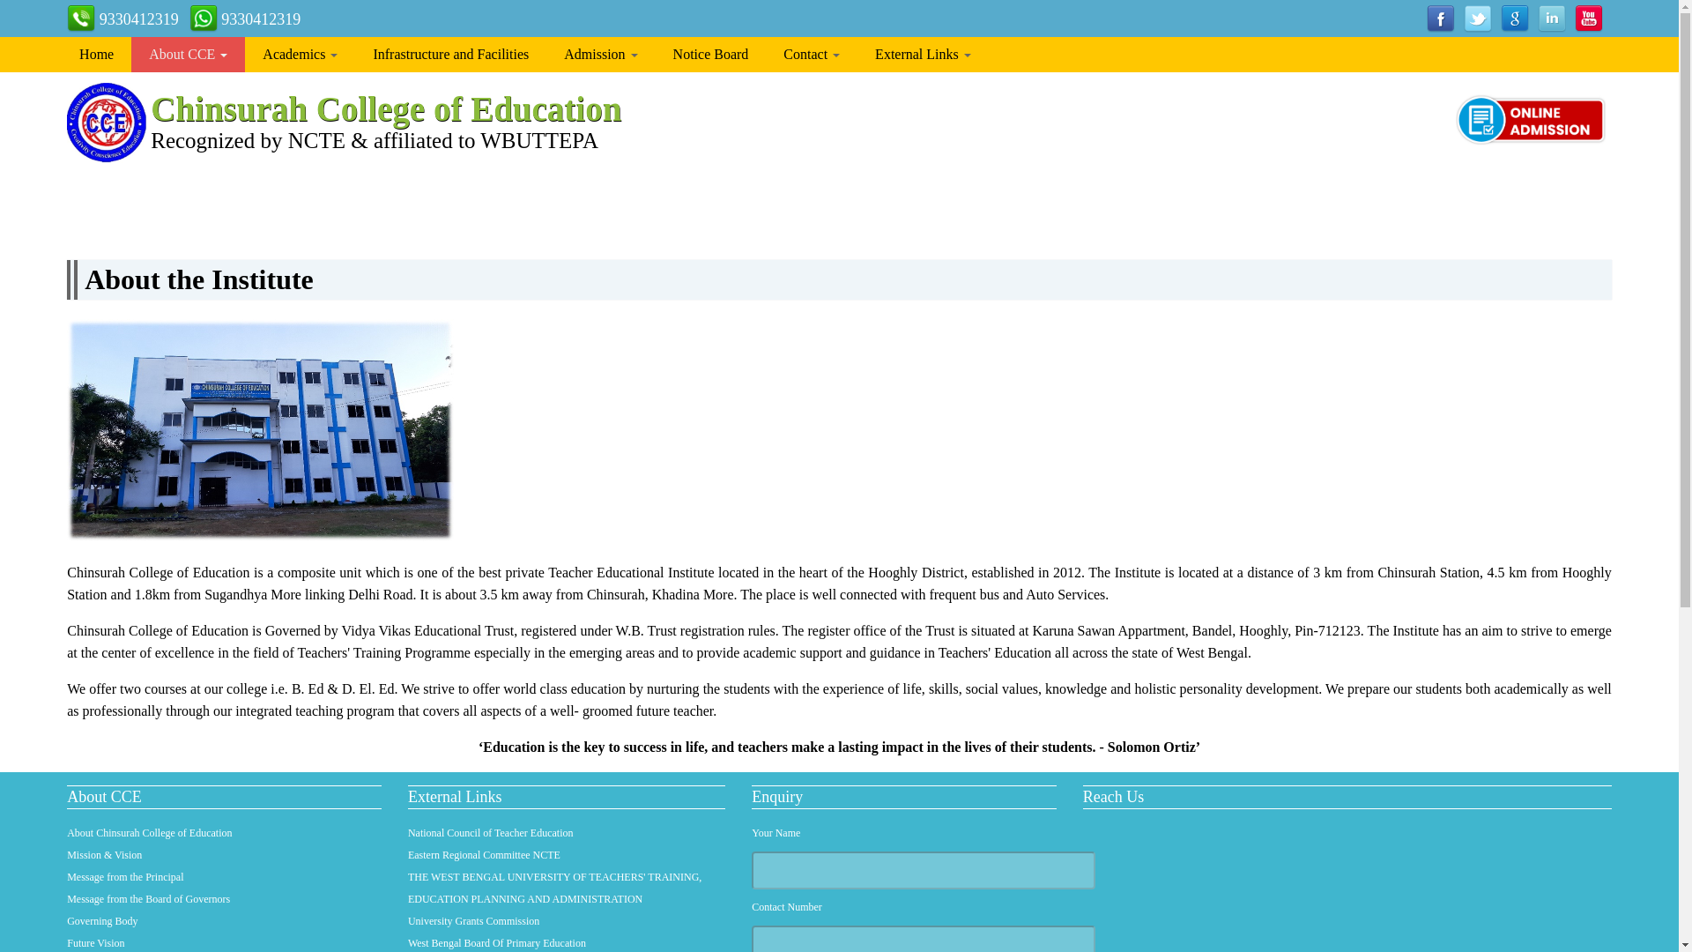  Describe the element at coordinates (245, 22) in the screenshot. I see ` 9330412319` at that location.